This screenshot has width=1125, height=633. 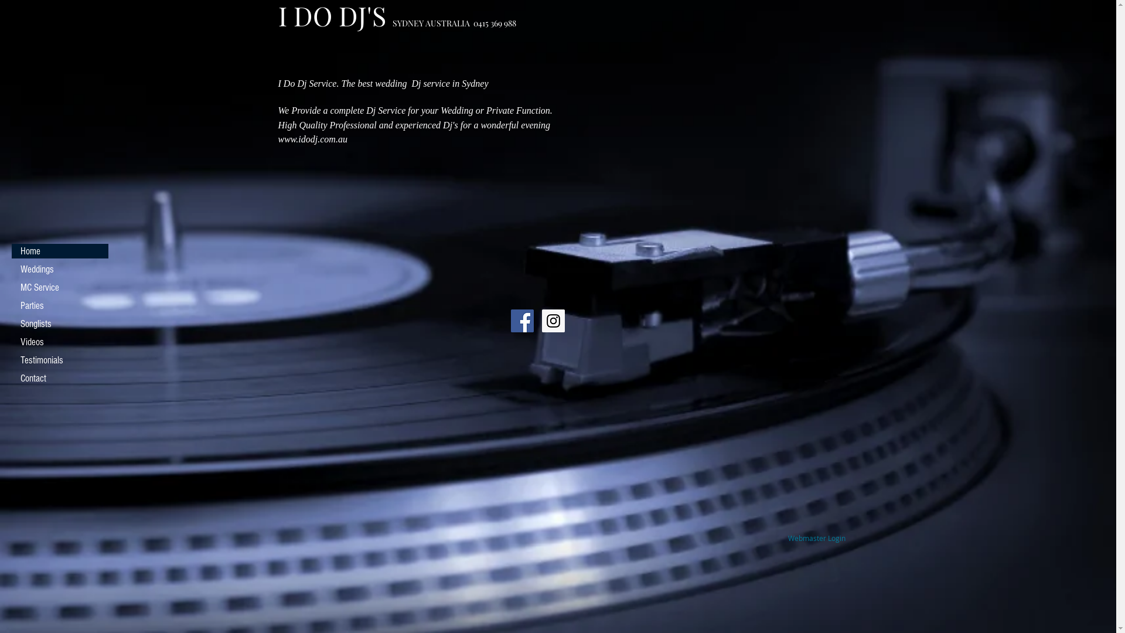 I want to click on Contact, so click(x=60, y=379).